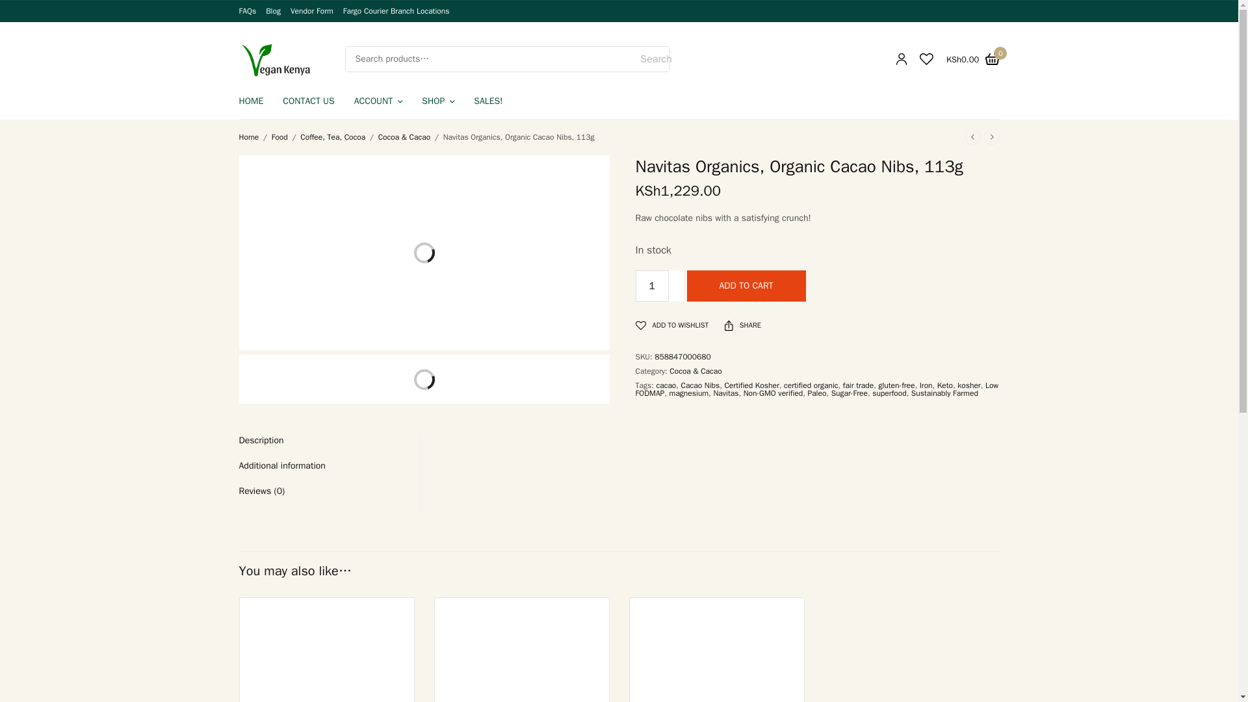 The width and height of the screenshot is (1248, 702). I want to click on Vegan Kenya, so click(276, 58).